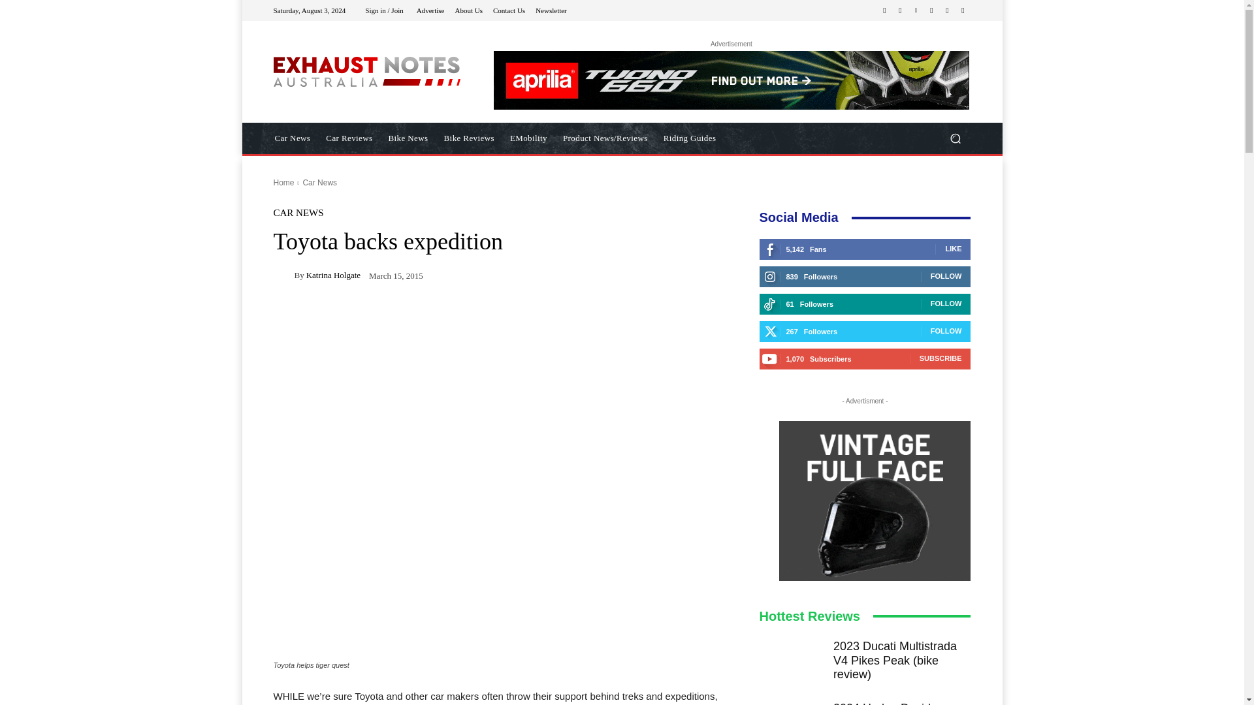 This screenshot has height=705, width=1254. I want to click on EMobility, so click(529, 138).